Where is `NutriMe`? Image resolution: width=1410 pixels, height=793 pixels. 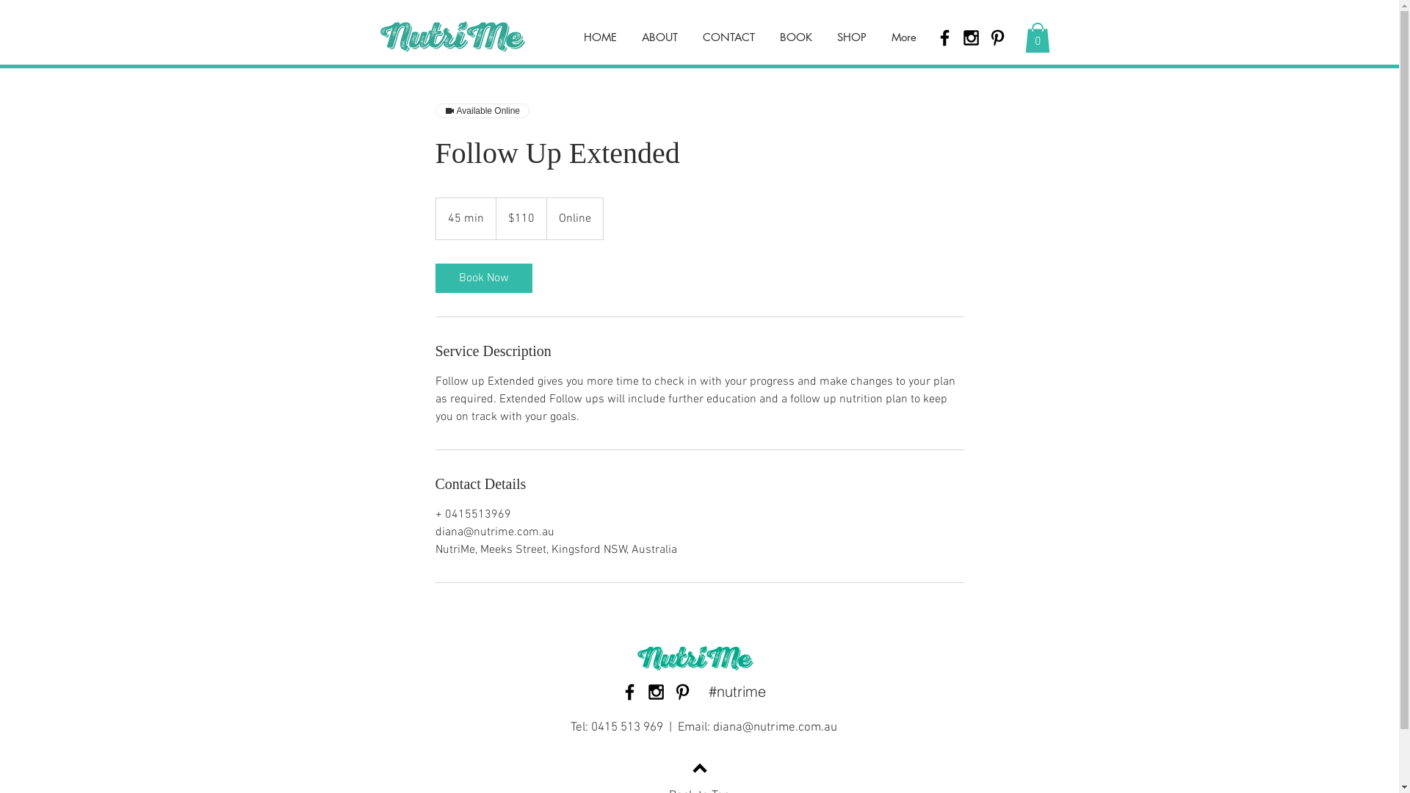
NutriMe is located at coordinates (452, 37).